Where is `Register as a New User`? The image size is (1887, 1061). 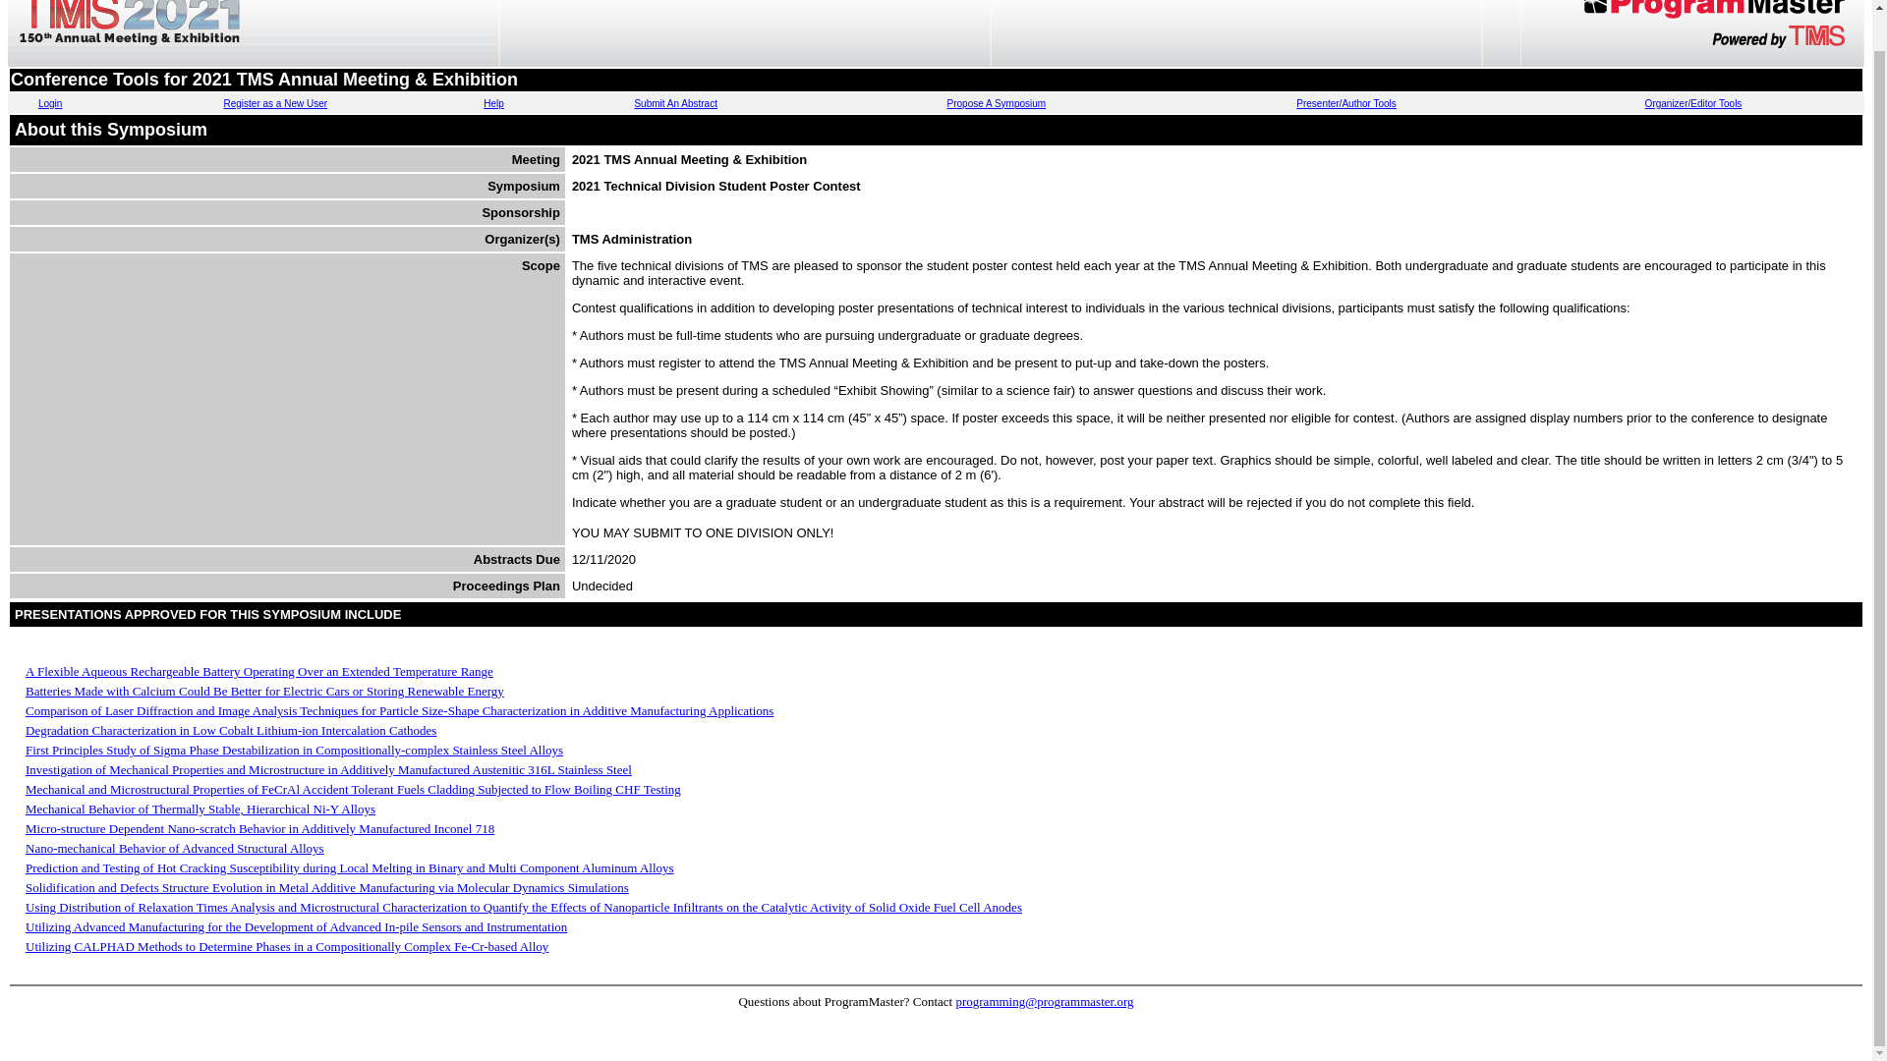 Register as a New User is located at coordinates (274, 104).